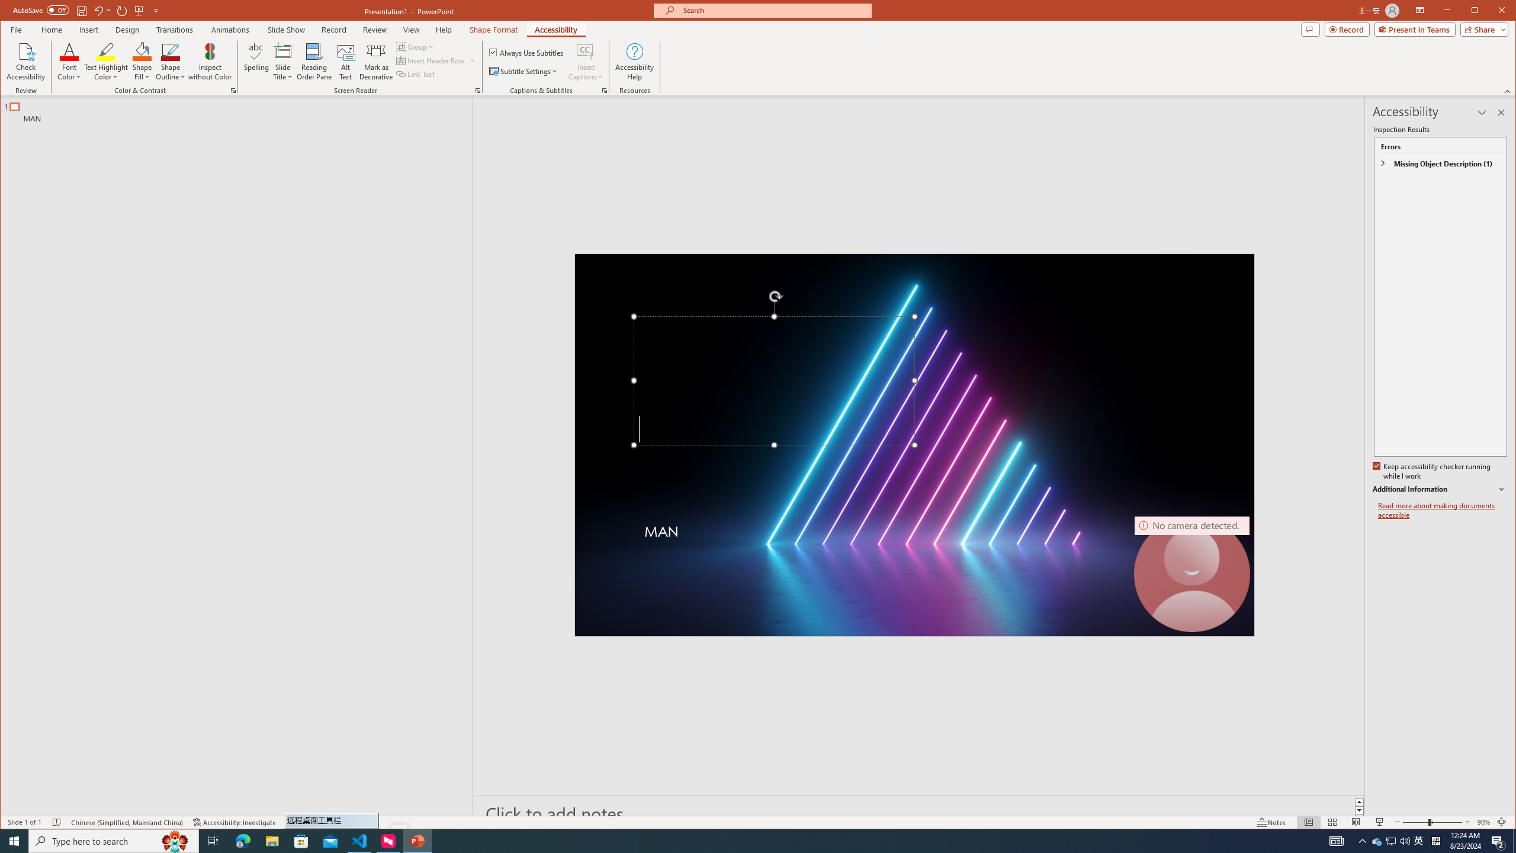 The height and width of the screenshot is (853, 1516). What do you see at coordinates (233, 91) in the screenshot?
I see `Color & Contrast` at bounding box center [233, 91].